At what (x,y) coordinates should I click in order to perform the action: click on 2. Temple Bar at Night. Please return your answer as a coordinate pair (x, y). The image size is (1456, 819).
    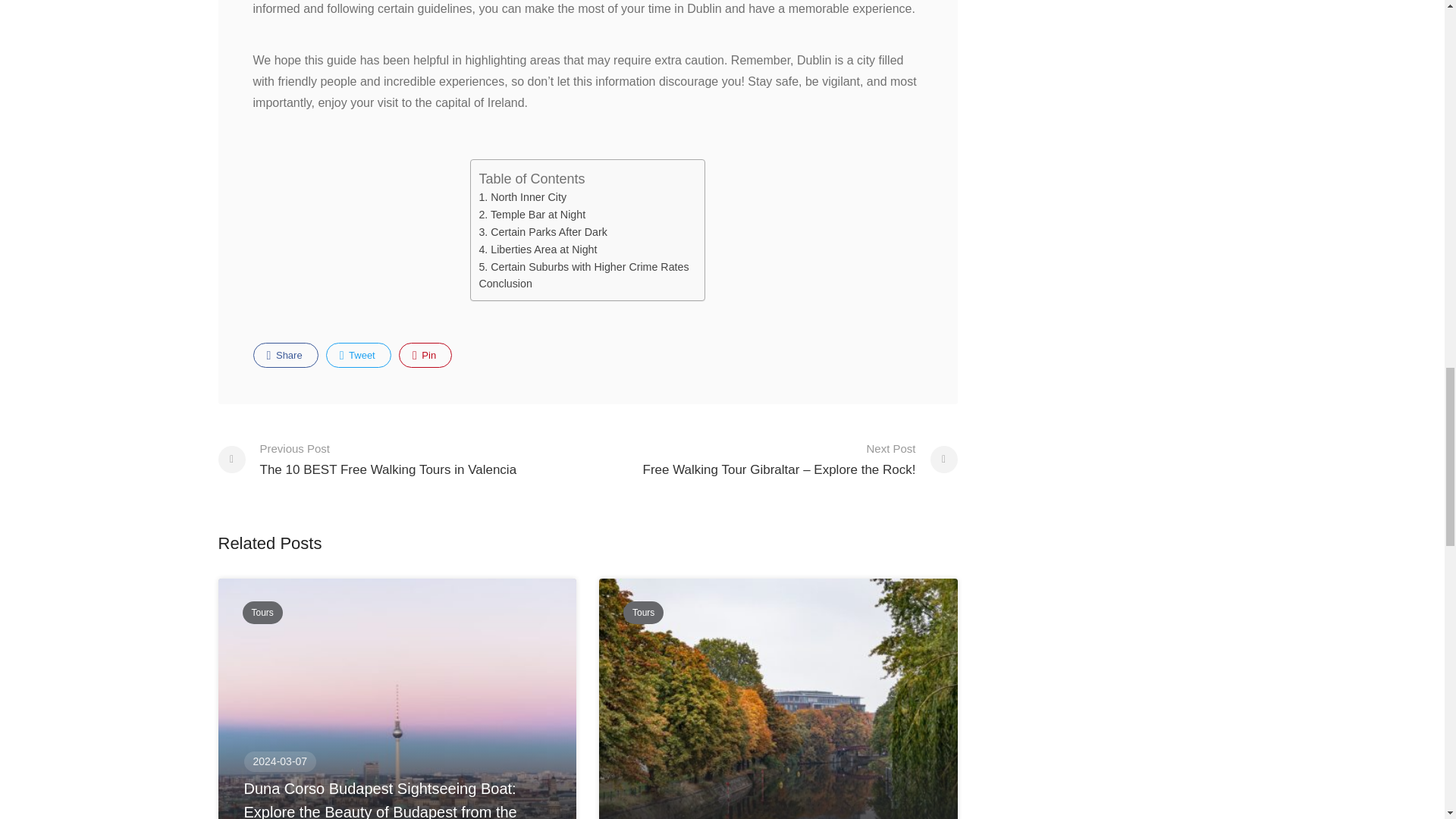
    Looking at the image, I should click on (543, 232).